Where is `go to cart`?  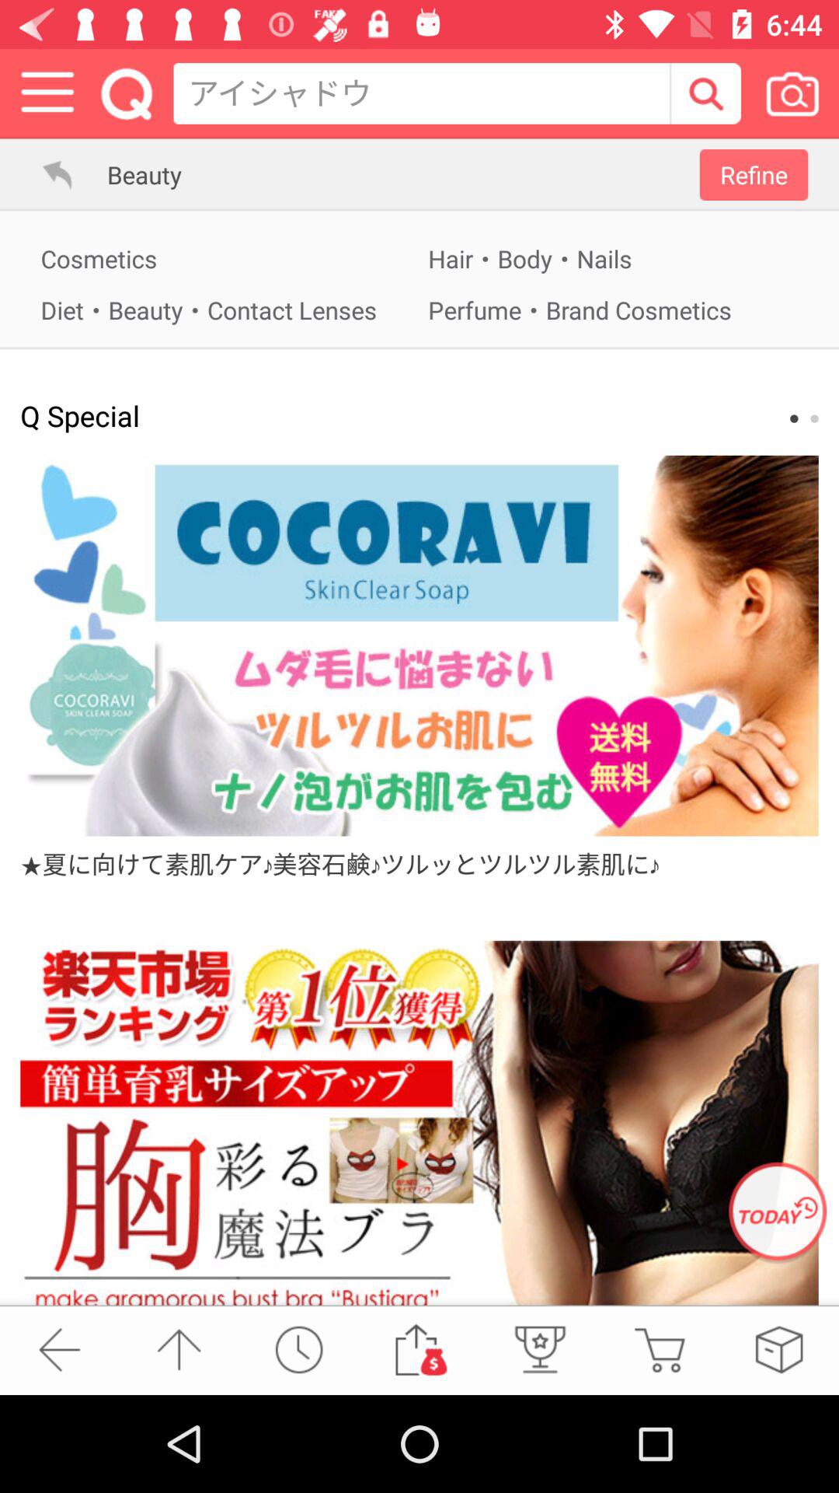 go to cart is located at coordinates (659, 1350).